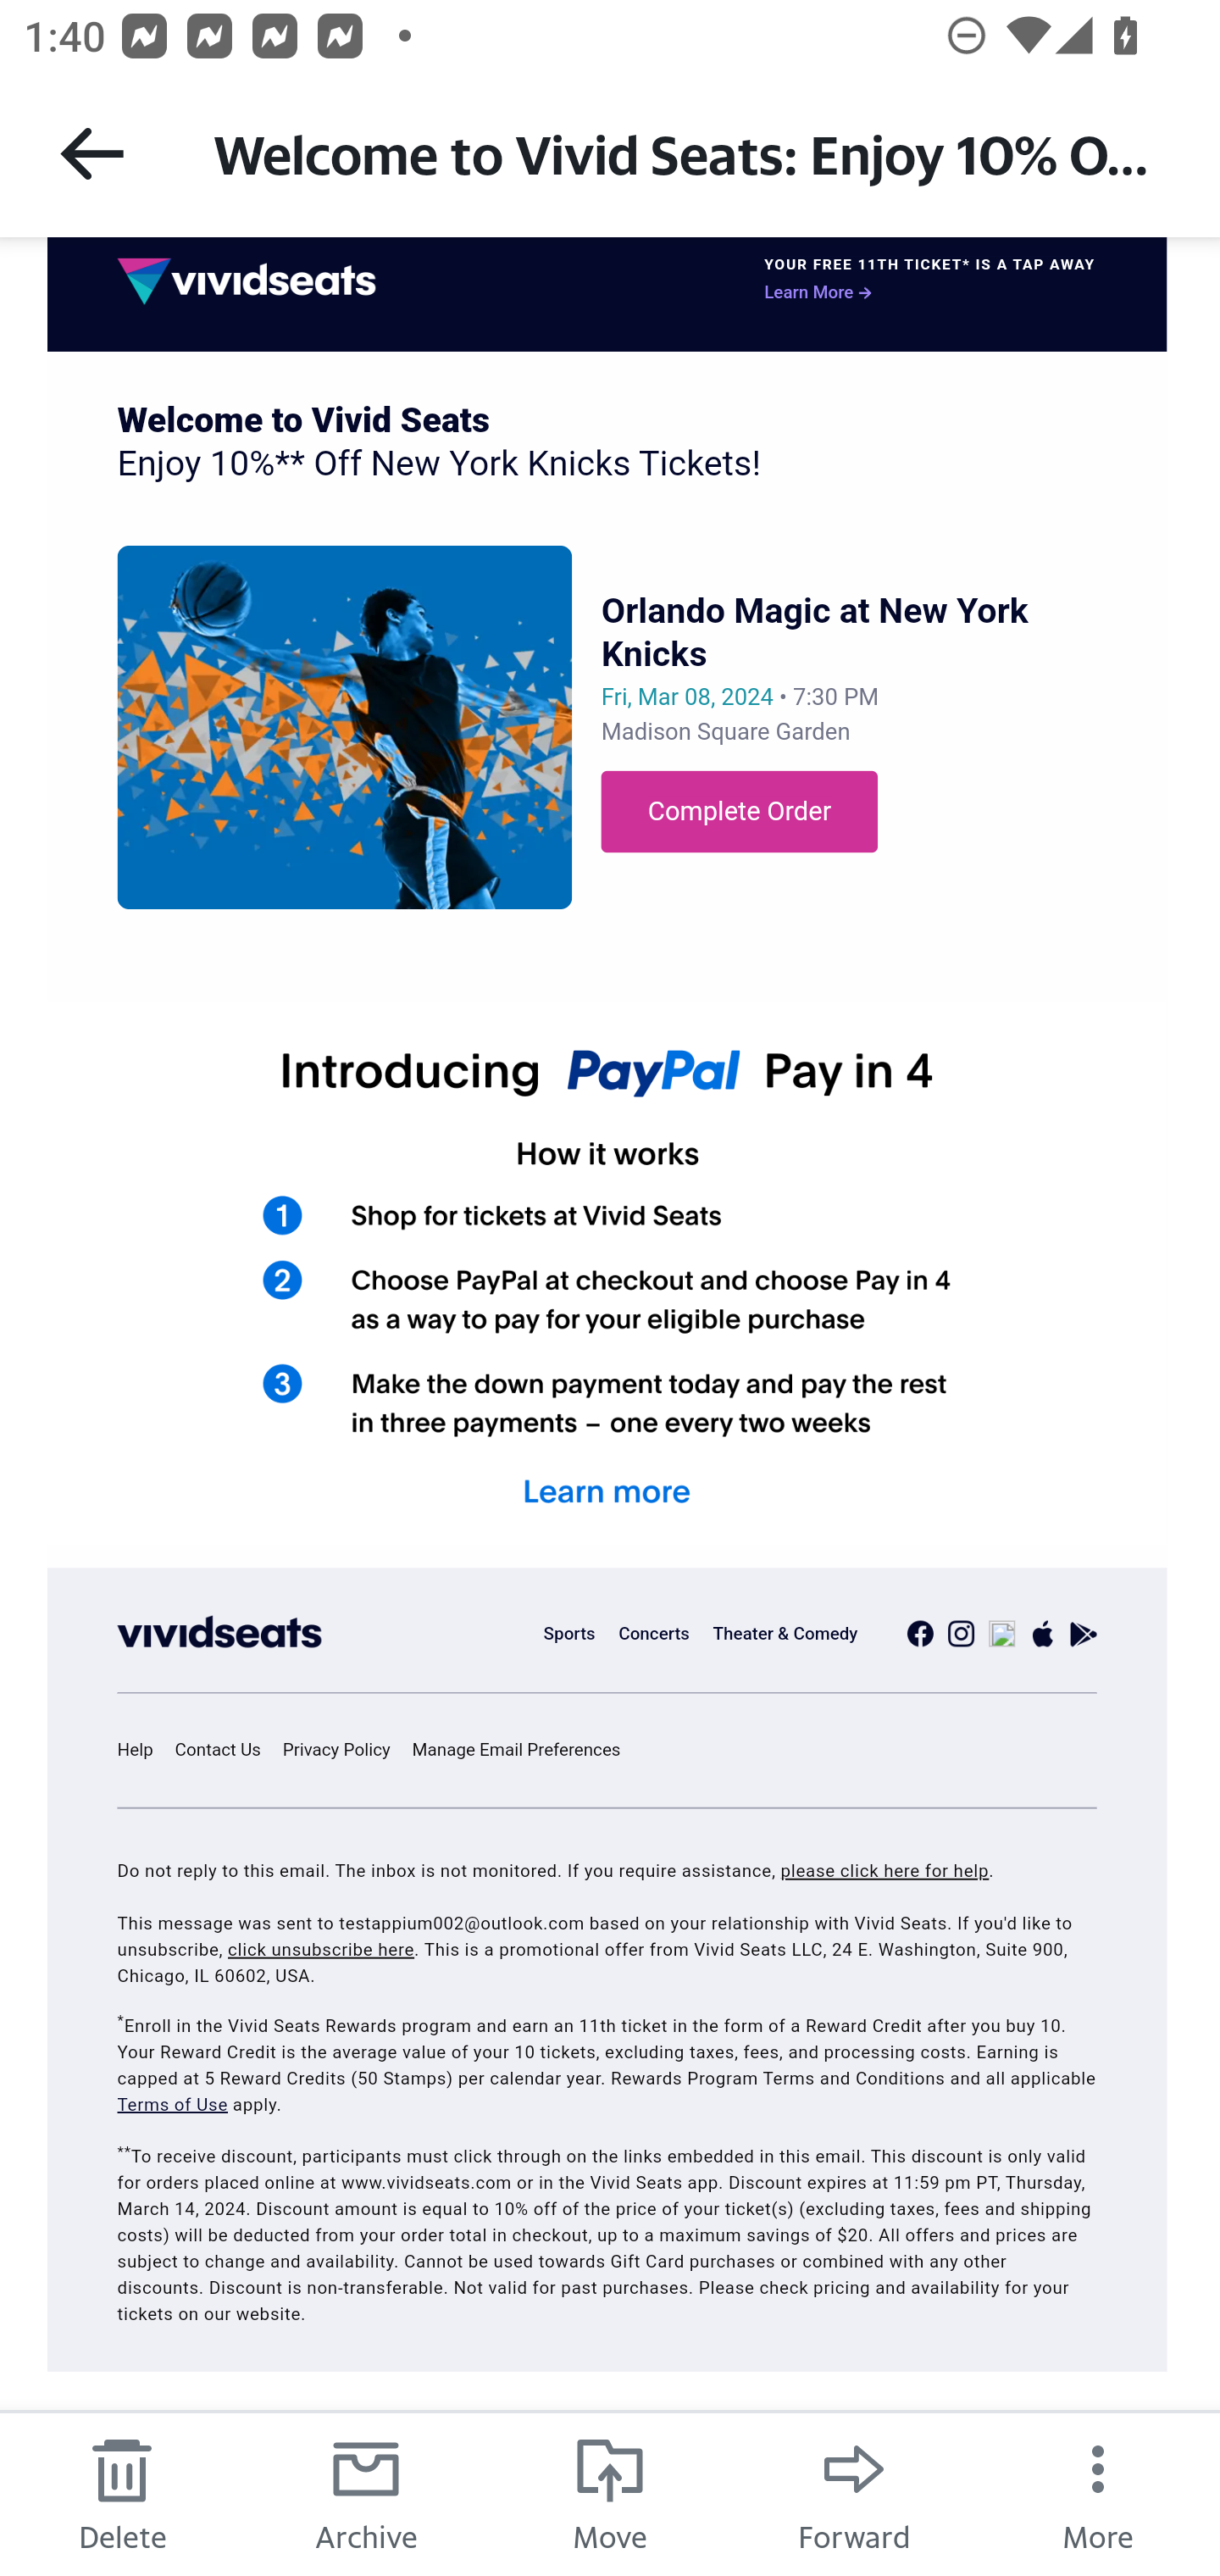 The image size is (1220, 2576). I want to click on please click here for help, so click(883, 1871).